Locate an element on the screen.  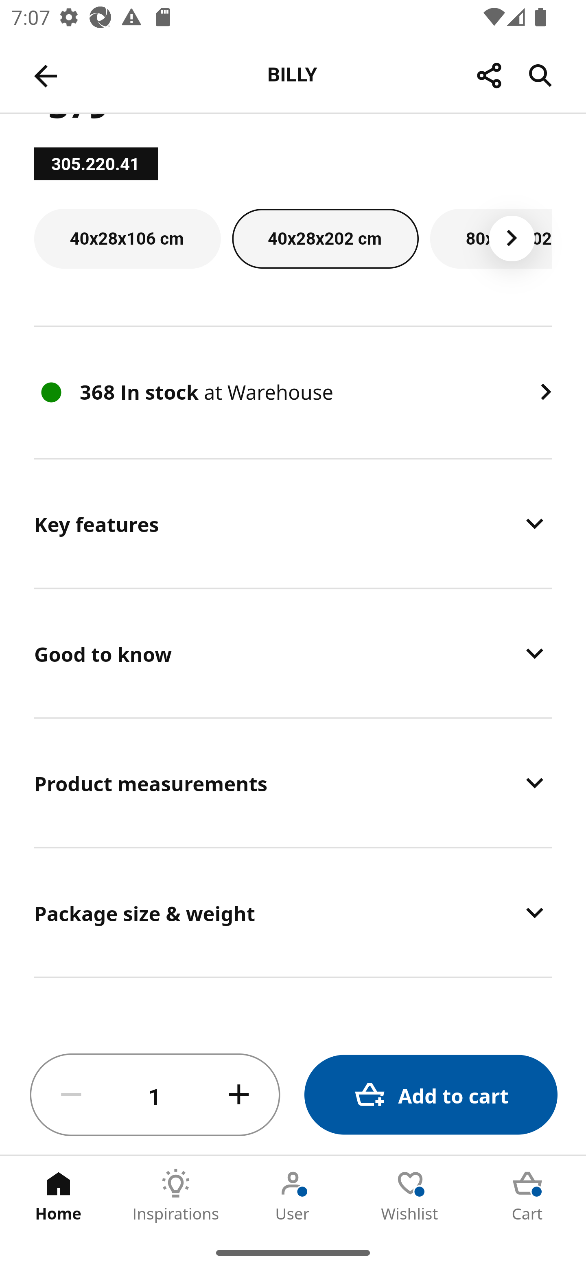
User
Tab 3 of 5 is located at coordinates (293, 1196).